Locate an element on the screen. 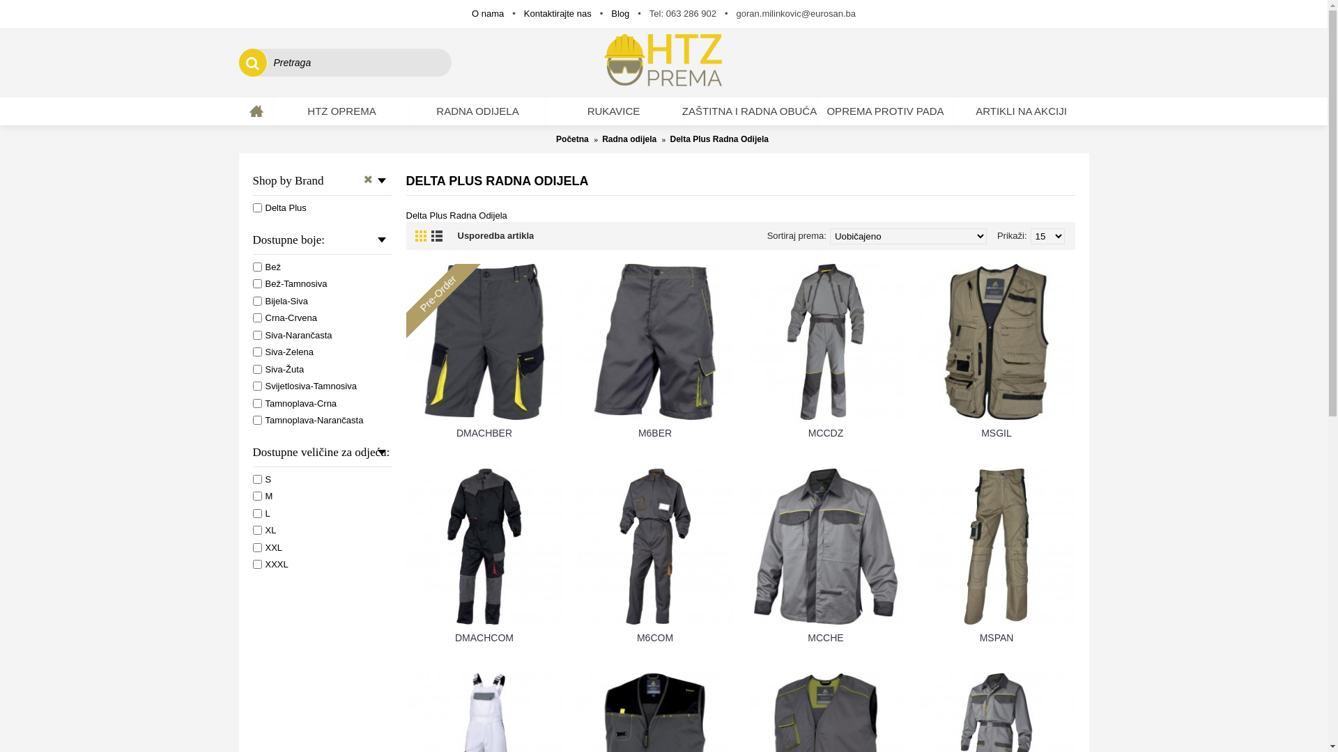  MSGIL is located at coordinates (997, 432).